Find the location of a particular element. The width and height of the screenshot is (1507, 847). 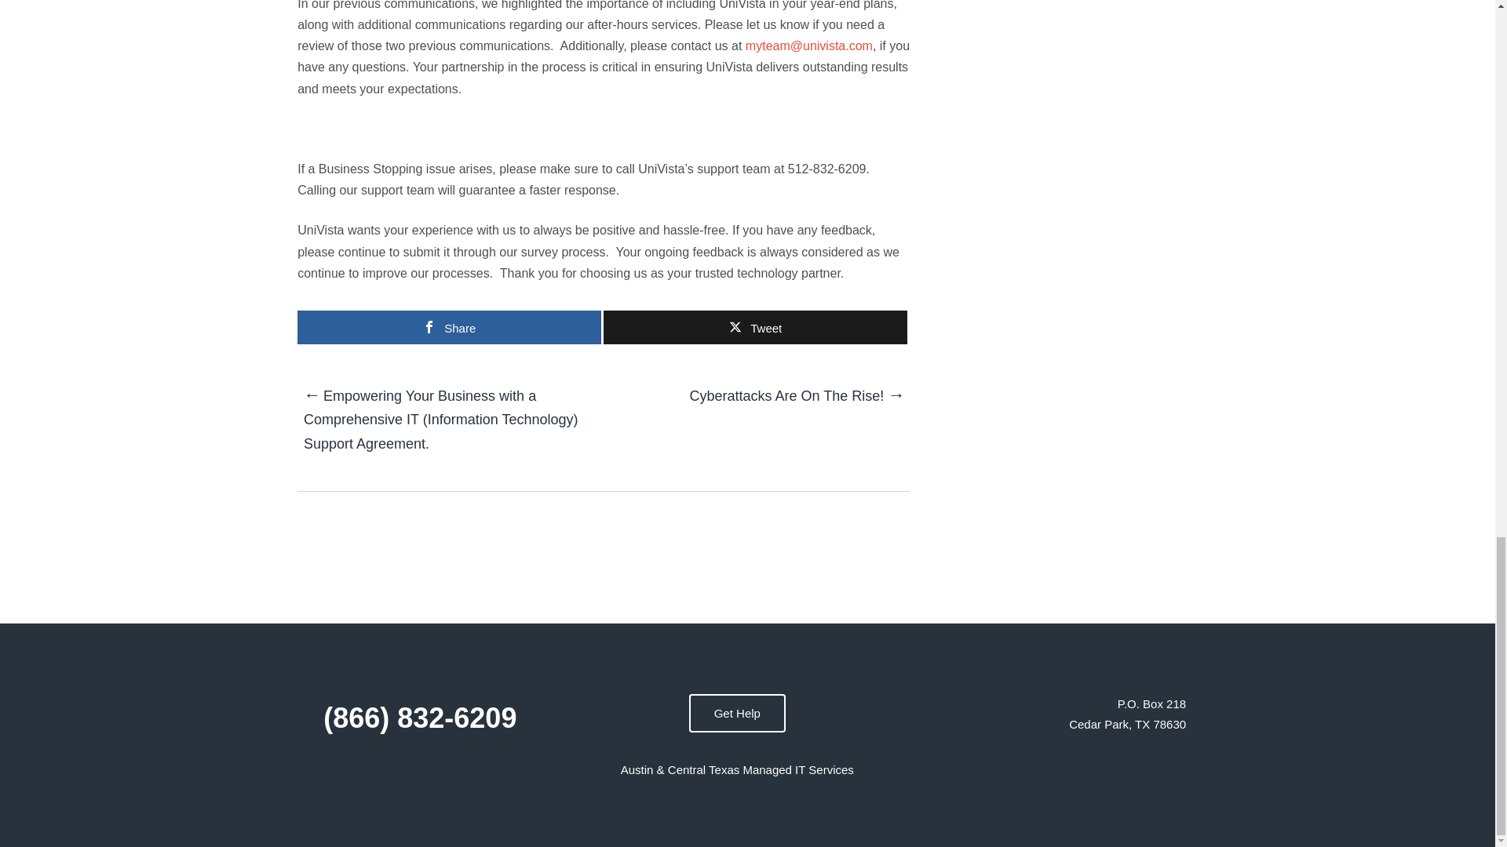

Get Help is located at coordinates (736, 713).